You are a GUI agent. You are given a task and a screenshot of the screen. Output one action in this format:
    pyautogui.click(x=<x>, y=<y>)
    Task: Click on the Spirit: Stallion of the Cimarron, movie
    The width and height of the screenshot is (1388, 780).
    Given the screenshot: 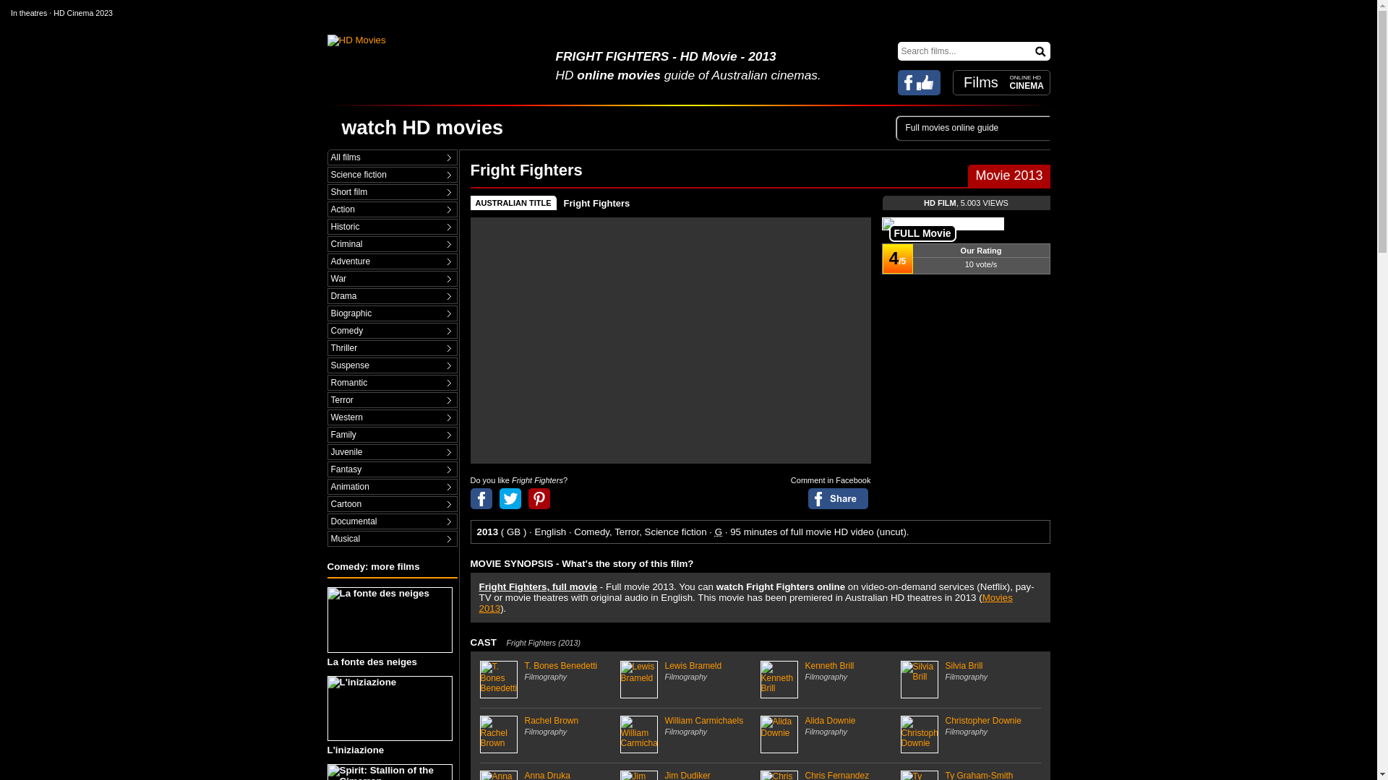 What is the action you would take?
    pyautogui.click(x=389, y=772)
    